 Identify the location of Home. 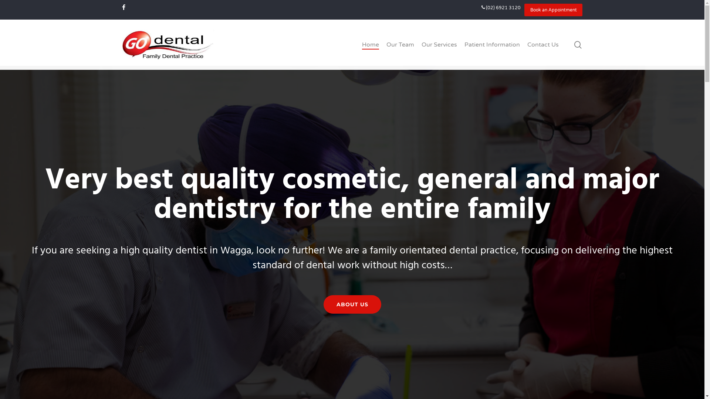
(371, 45).